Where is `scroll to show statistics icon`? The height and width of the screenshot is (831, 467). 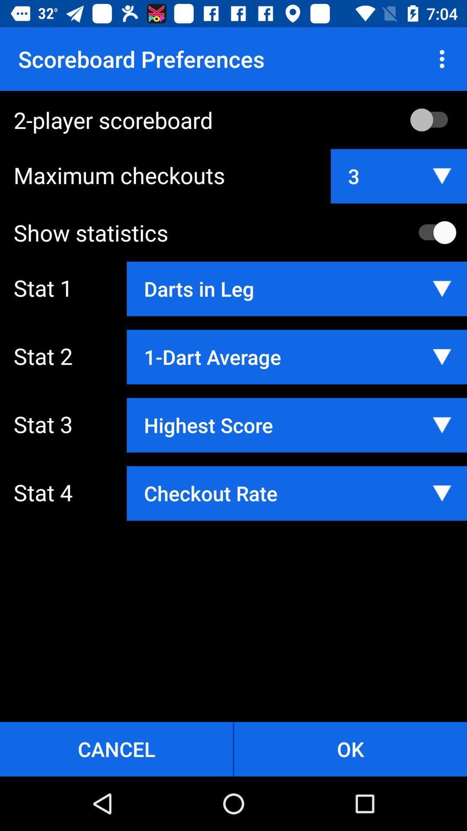 scroll to show statistics icon is located at coordinates (240, 232).